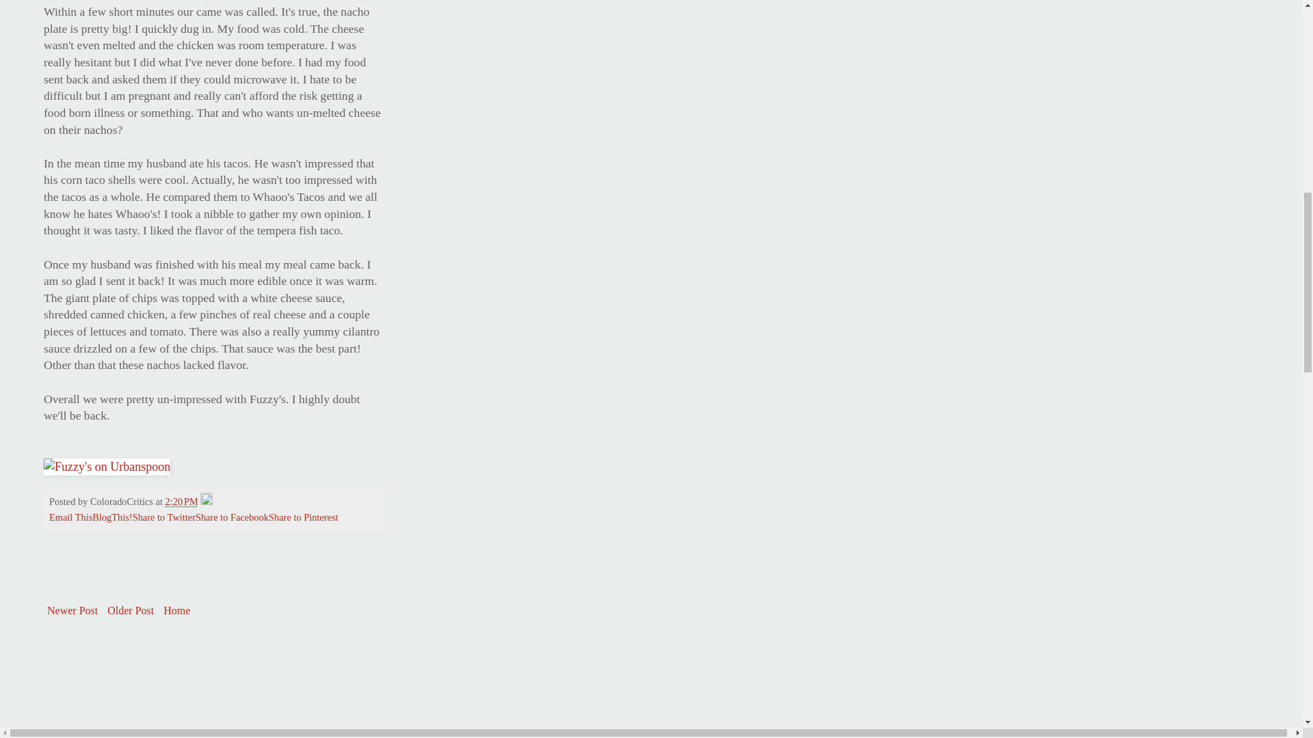  I want to click on Home, so click(176, 611).